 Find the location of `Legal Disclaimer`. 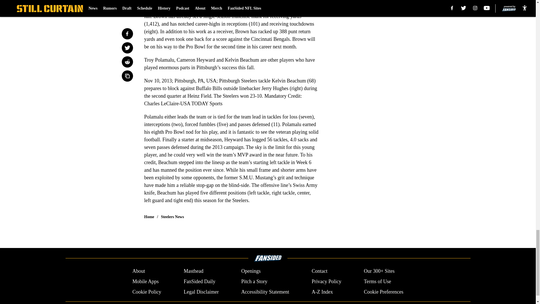

Legal Disclaimer is located at coordinates (201, 292).